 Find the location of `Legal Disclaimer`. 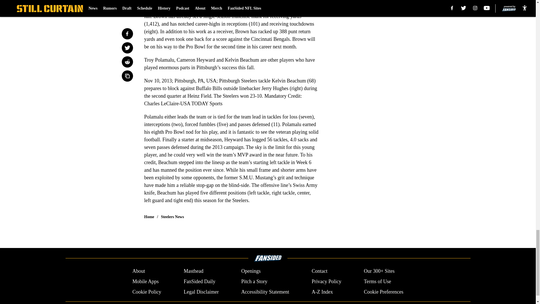

Legal Disclaimer is located at coordinates (201, 292).